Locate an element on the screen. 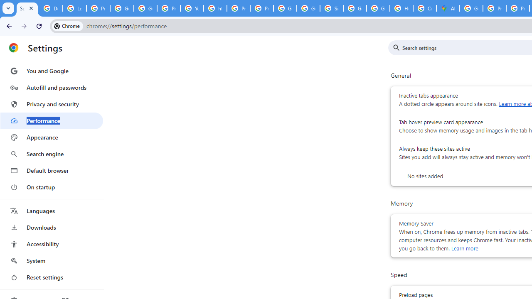  Google Account Help is located at coordinates (145, 8).